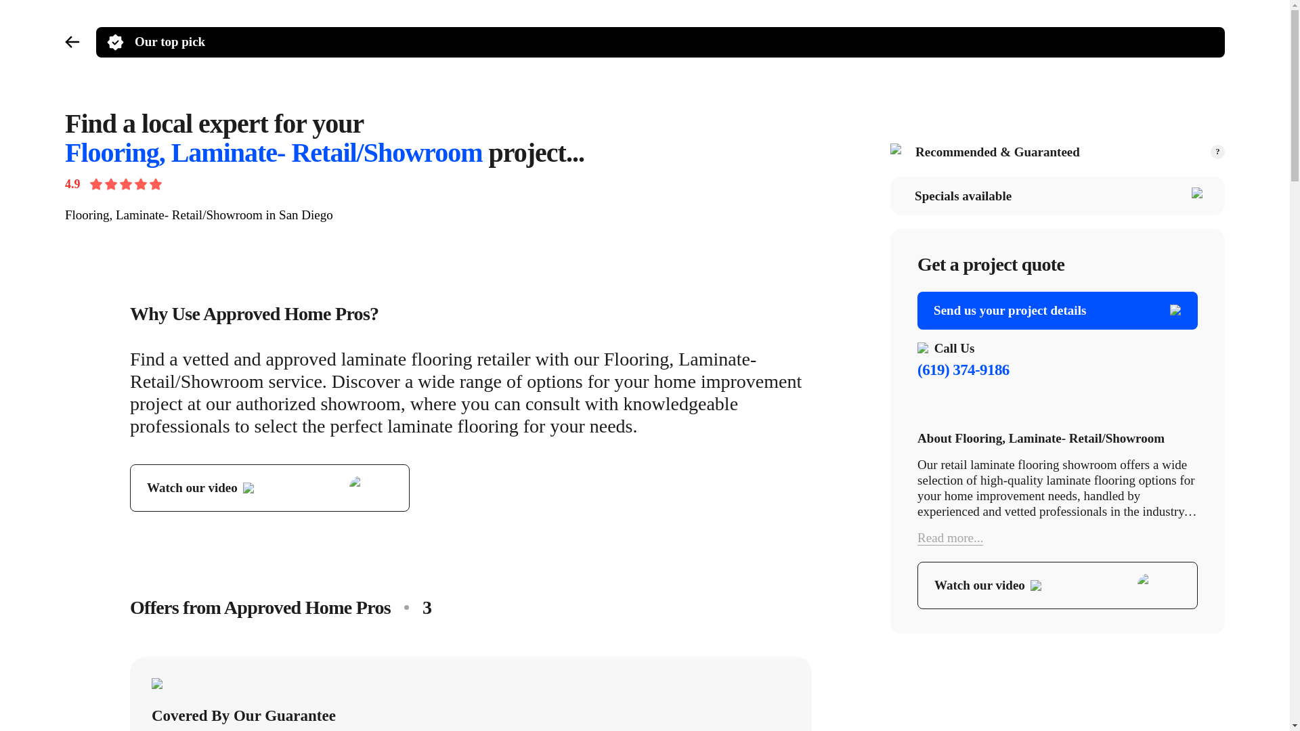  I want to click on Watch our video, so click(269, 487).